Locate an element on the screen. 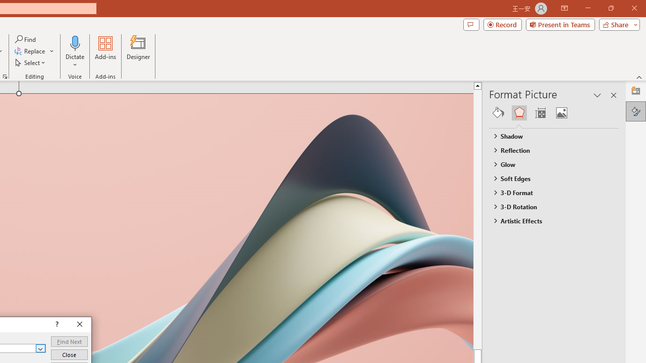 The width and height of the screenshot is (646, 363). Effects is located at coordinates (519, 113).